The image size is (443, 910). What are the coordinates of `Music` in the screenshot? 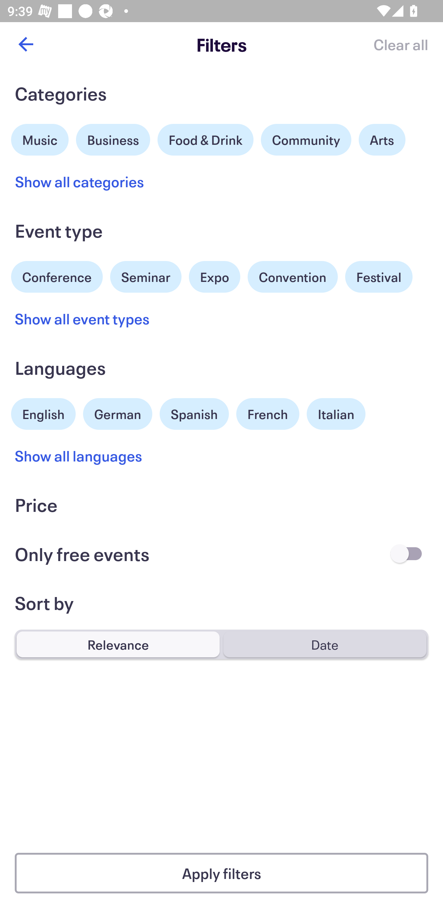 It's located at (40, 138).